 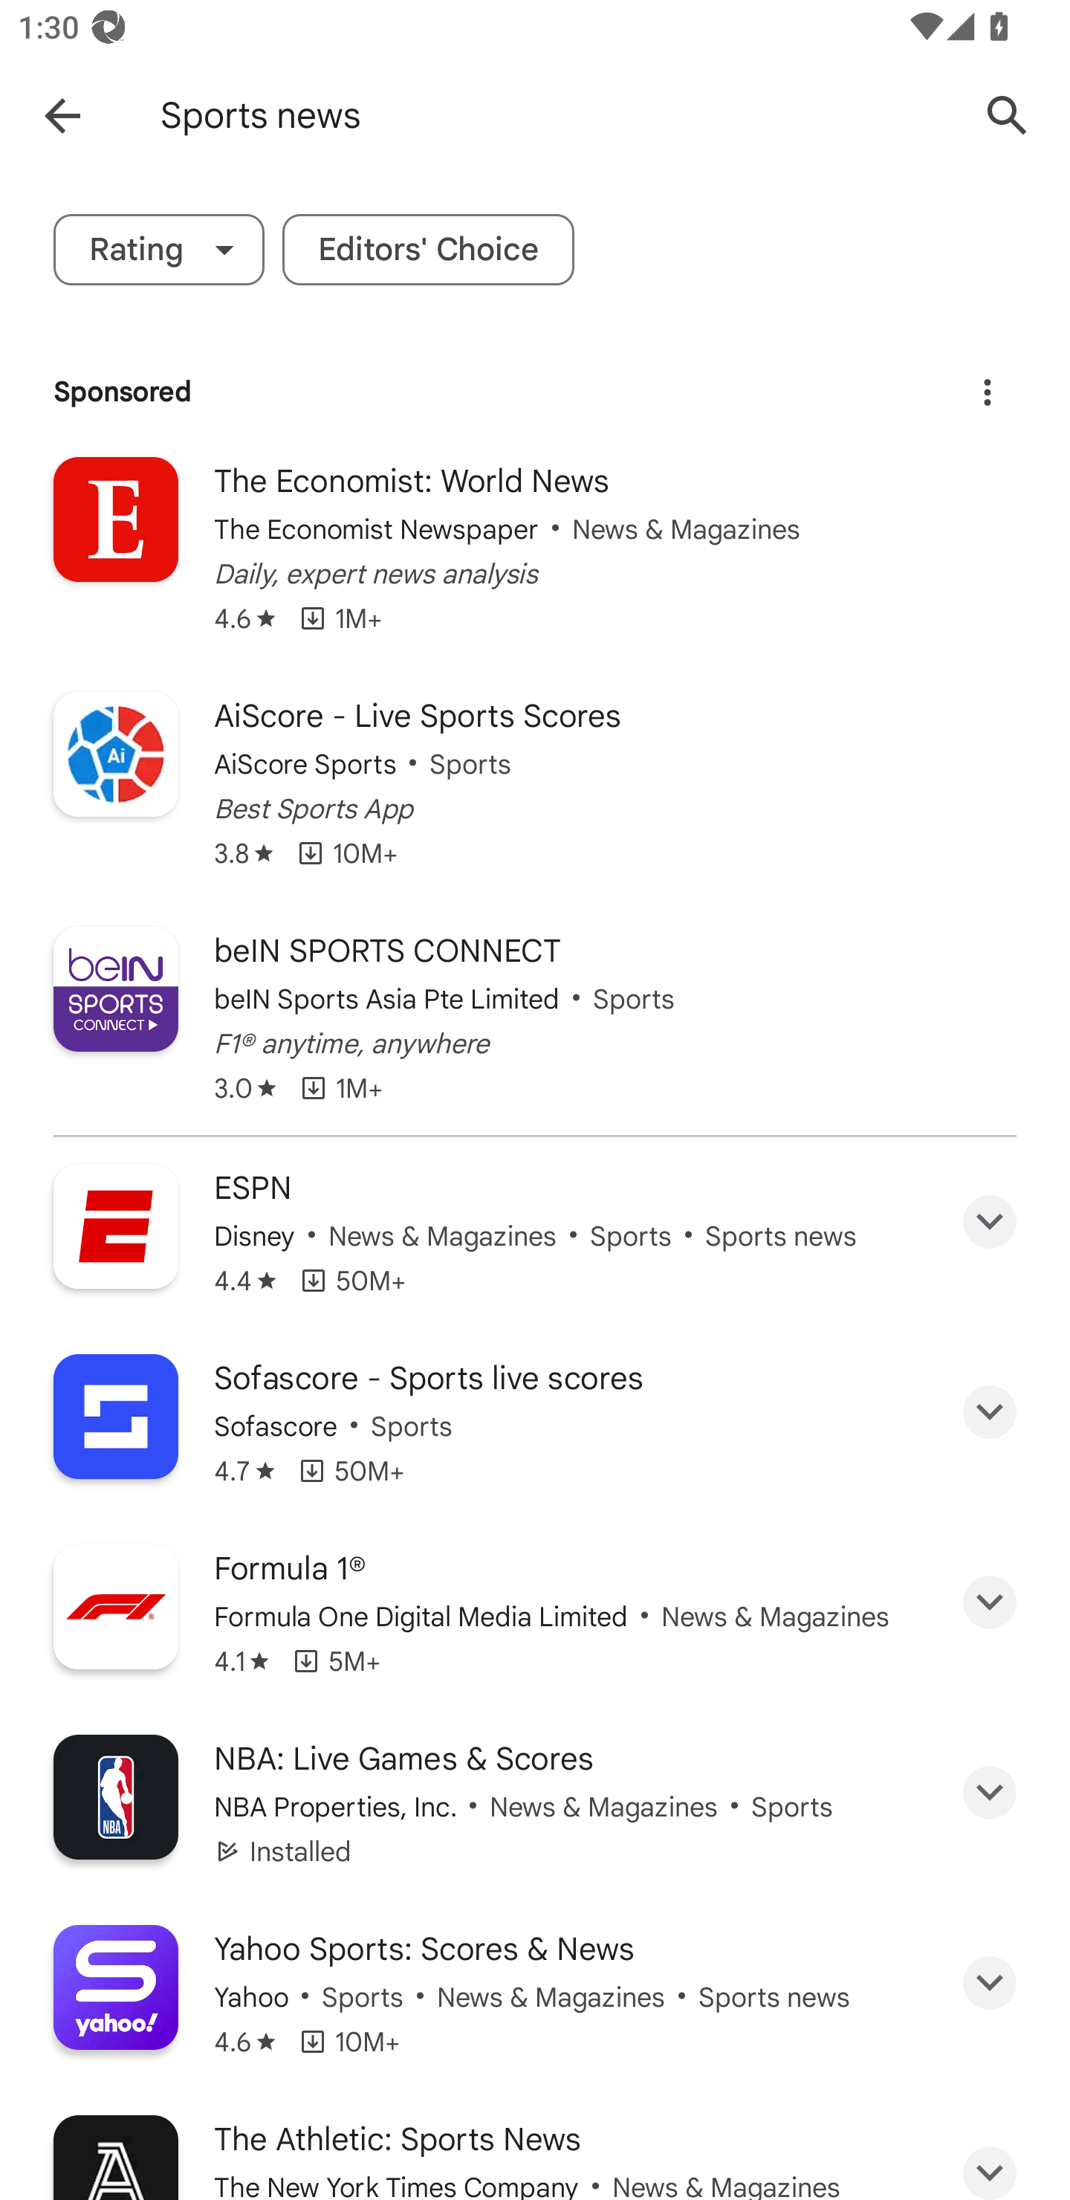 I want to click on Navigate up, so click(x=62, y=114).